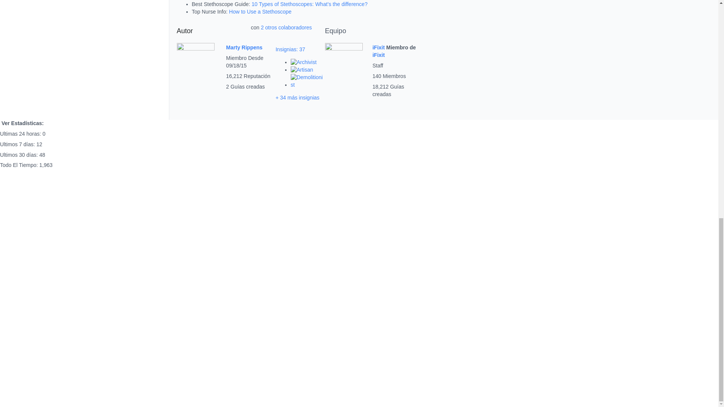 This screenshot has width=724, height=407. Describe the element at coordinates (260, 11) in the screenshot. I see `How to Use a Stethoscope` at that location.